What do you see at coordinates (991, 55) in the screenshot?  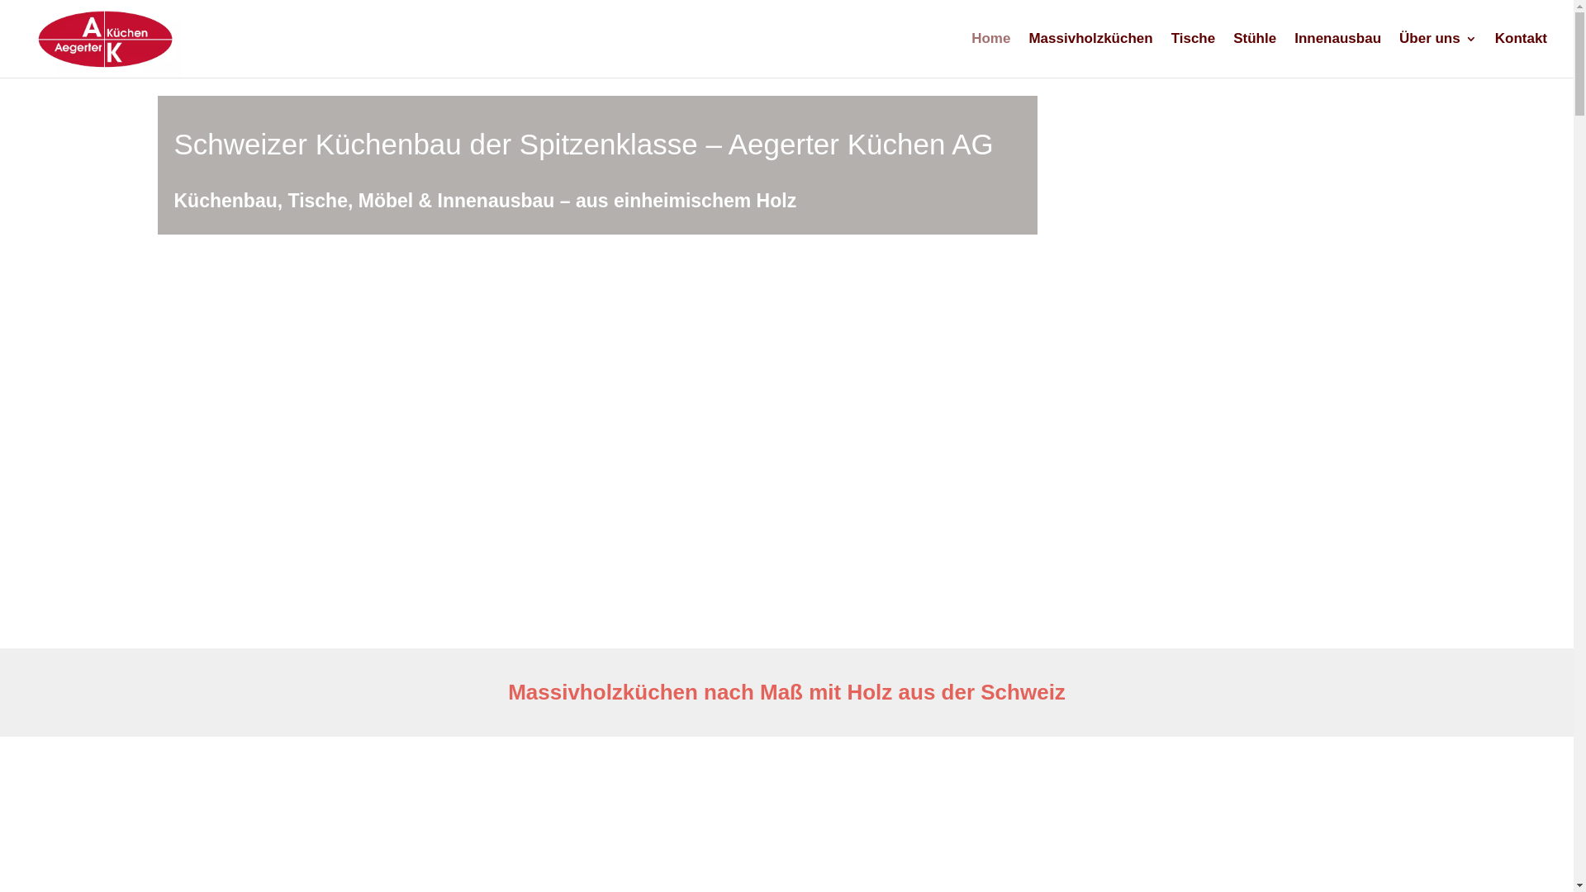 I see `Home` at bounding box center [991, 55].